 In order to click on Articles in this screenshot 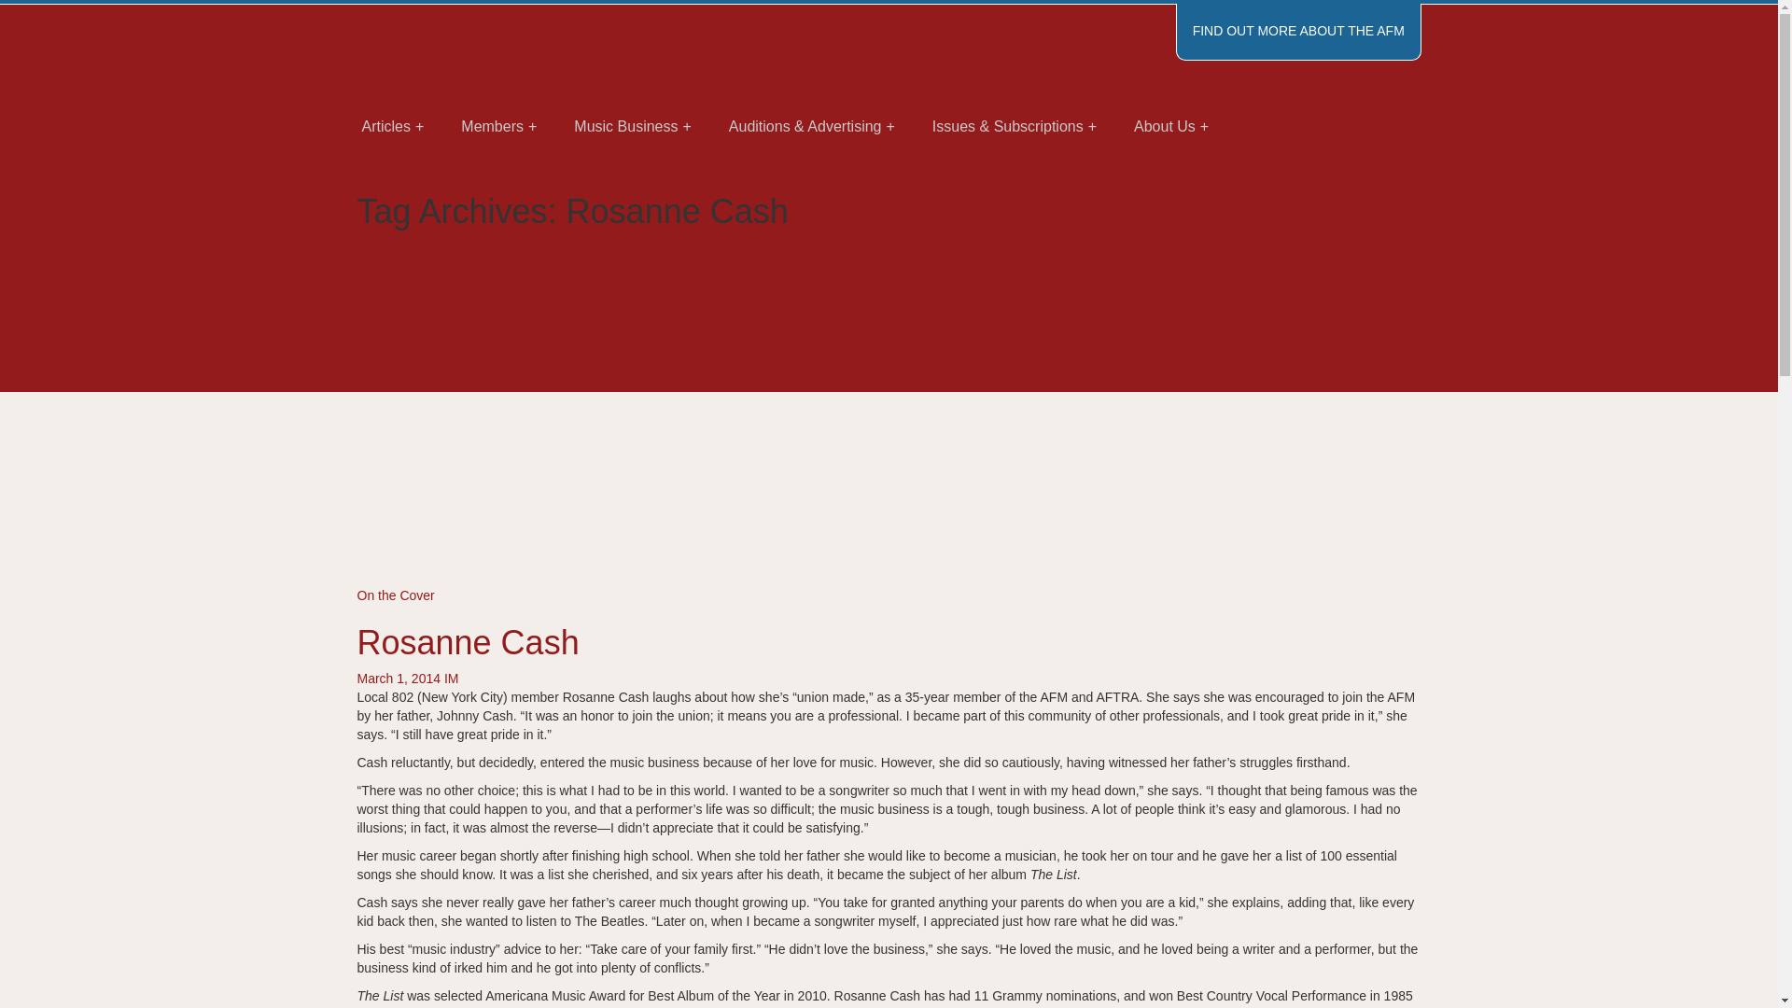, I will do `click(393, 127)`.